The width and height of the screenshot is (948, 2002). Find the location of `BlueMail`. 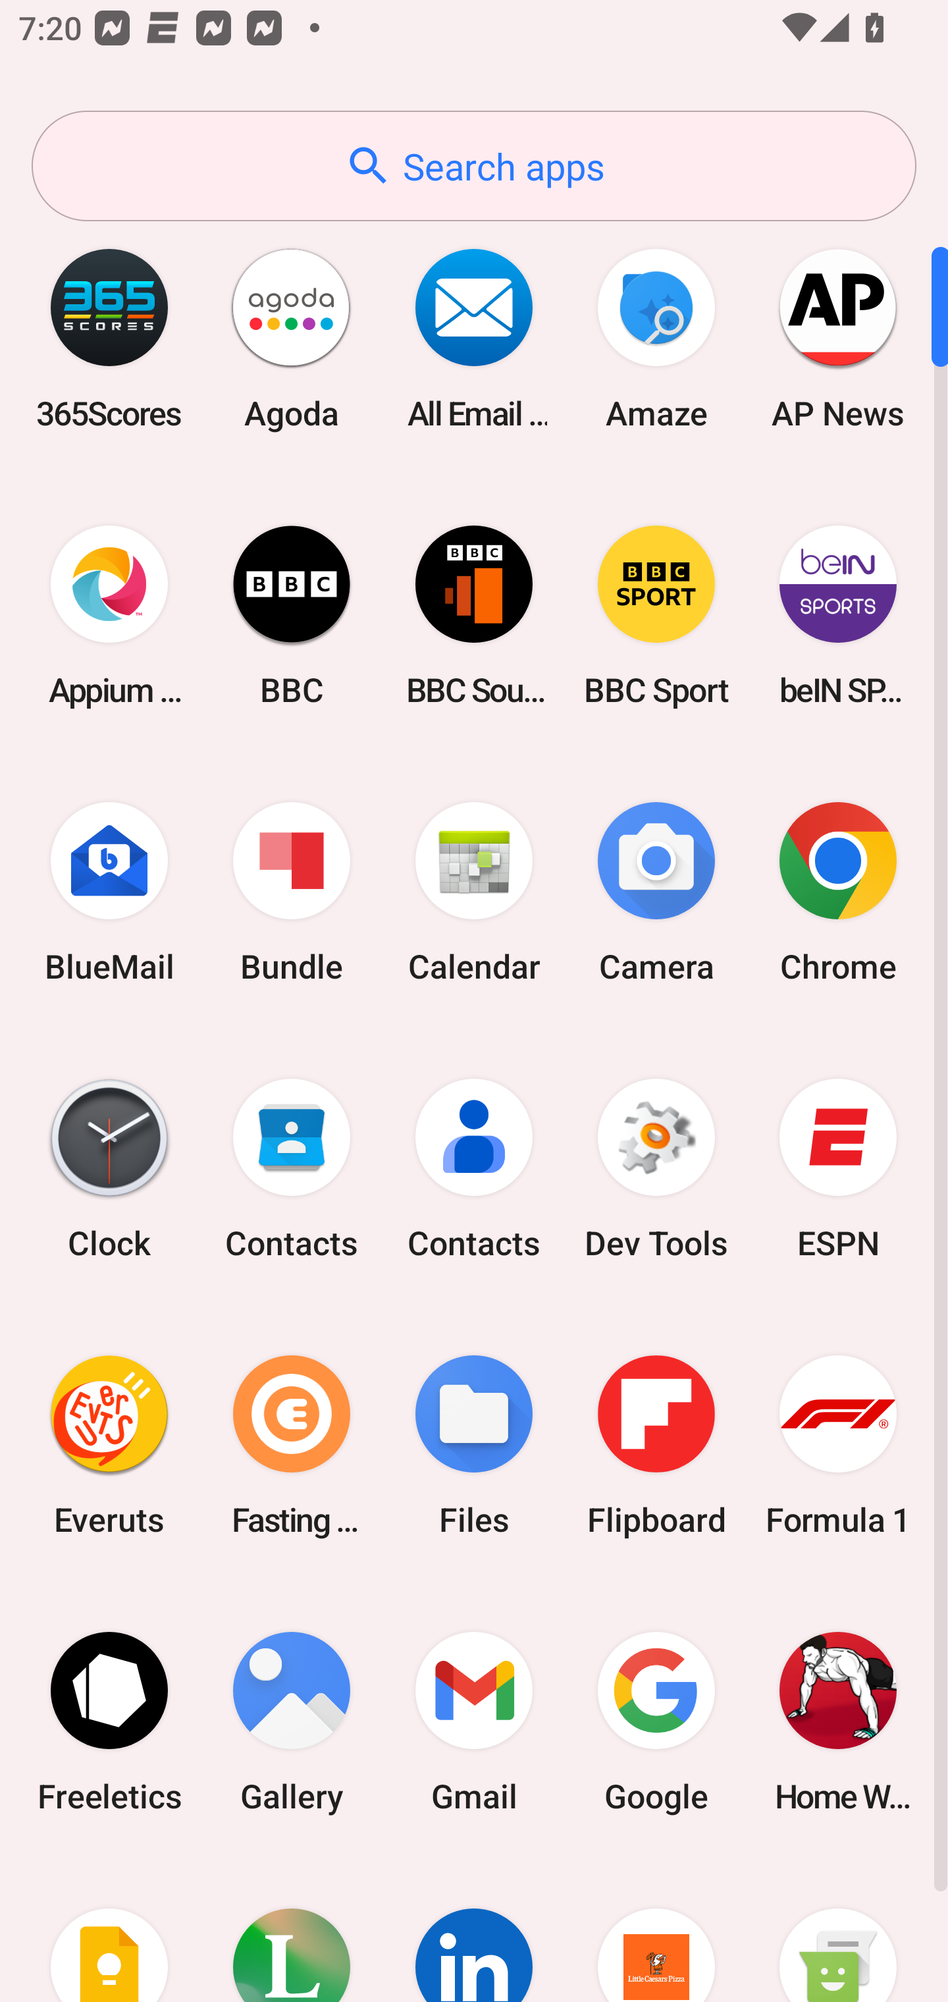

BlueMail is located at coordinates (109, 893).